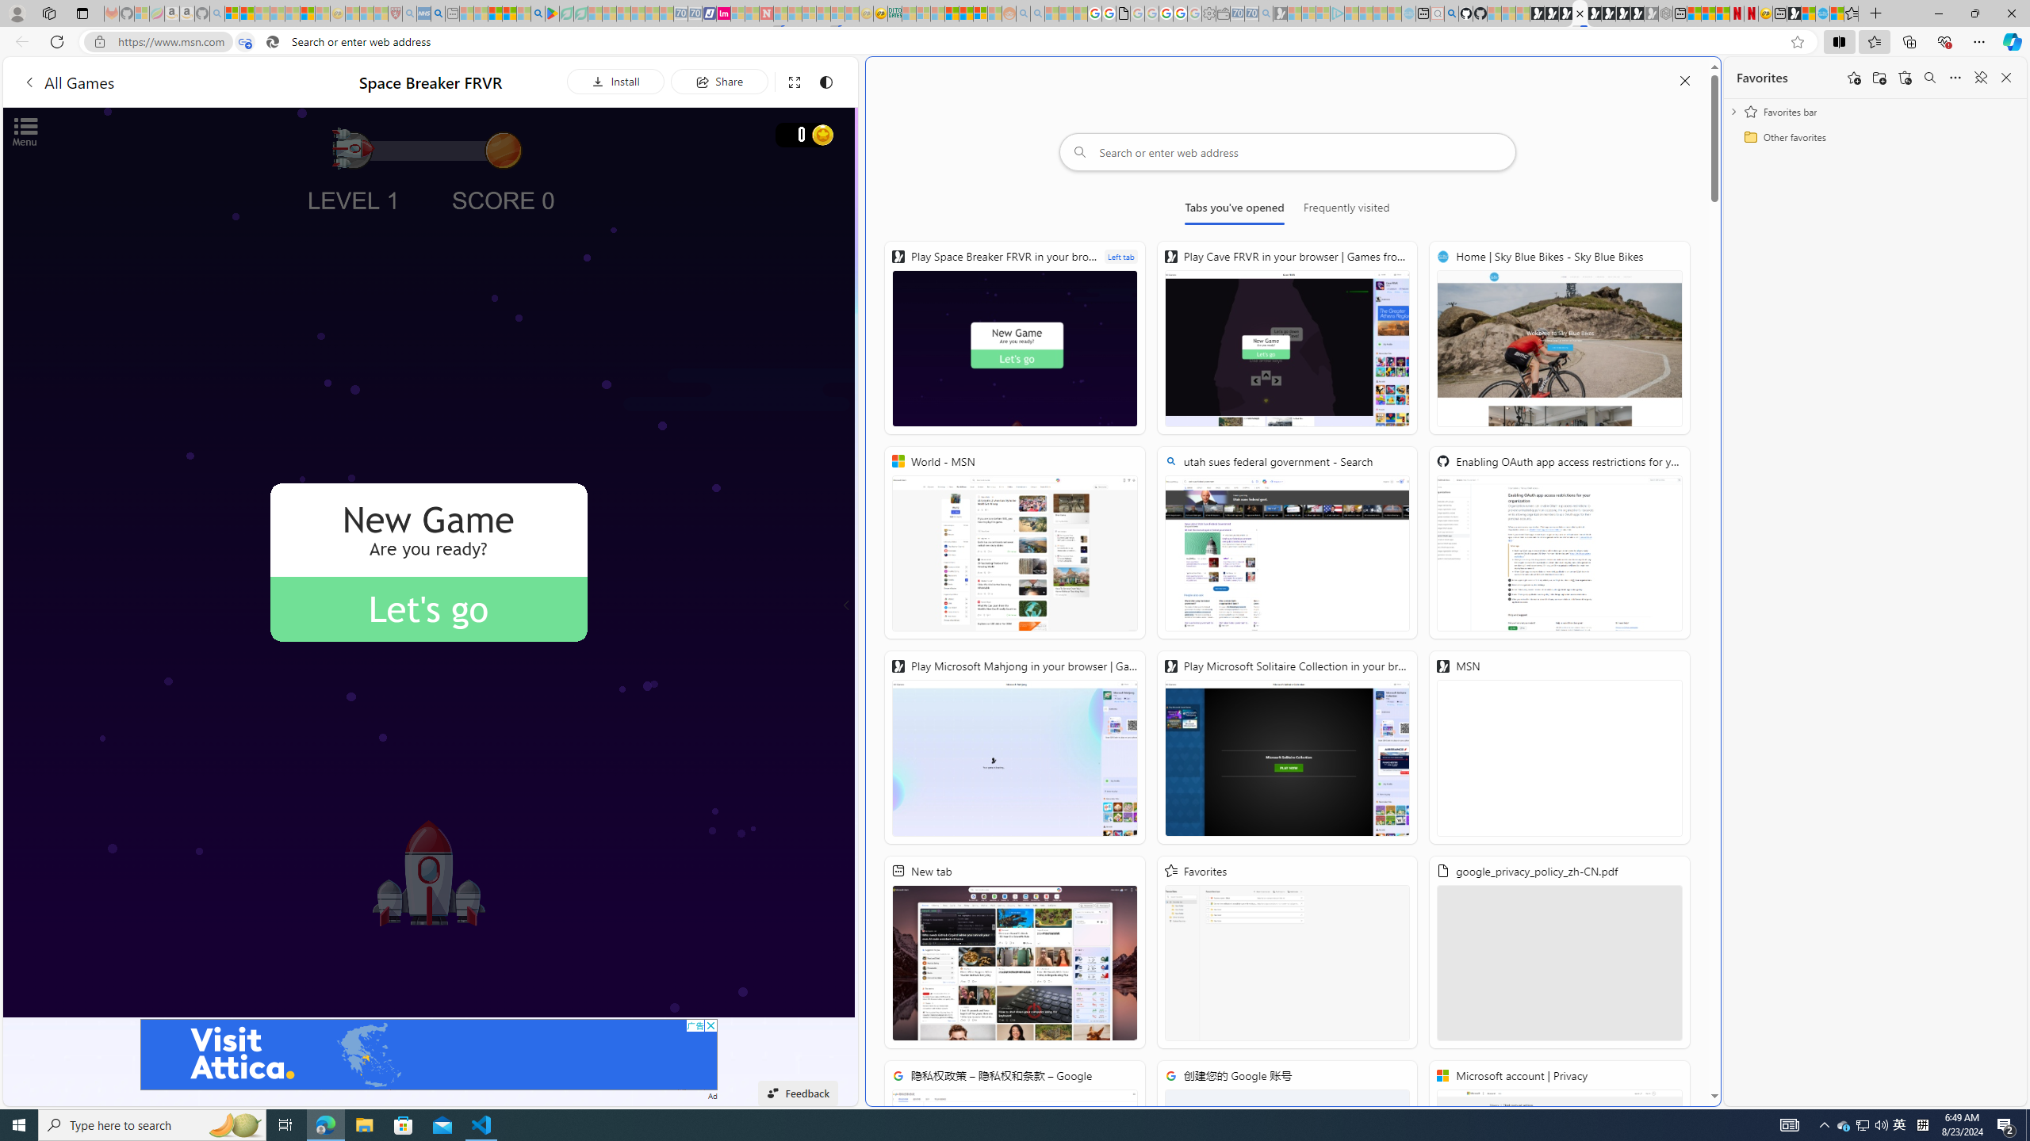 The image size is (2030, 1141). What do you see at coordinates (381, 13) in the screenshot?
I see `Local - MSN - Sleeping` at bounding box center [381, 13].